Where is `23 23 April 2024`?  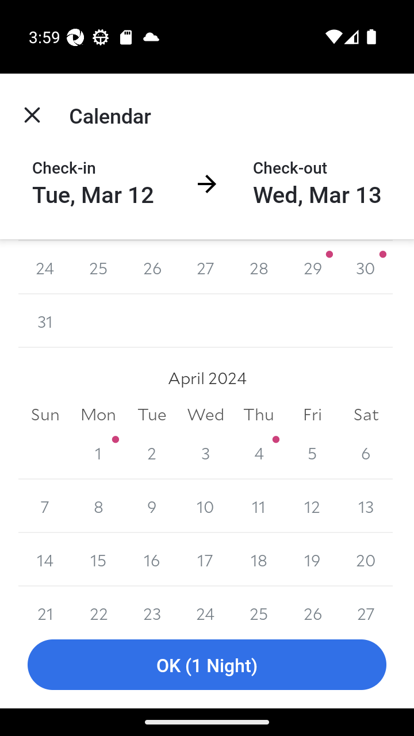
23 23 April 2024 is located at coordinates (152, 604).